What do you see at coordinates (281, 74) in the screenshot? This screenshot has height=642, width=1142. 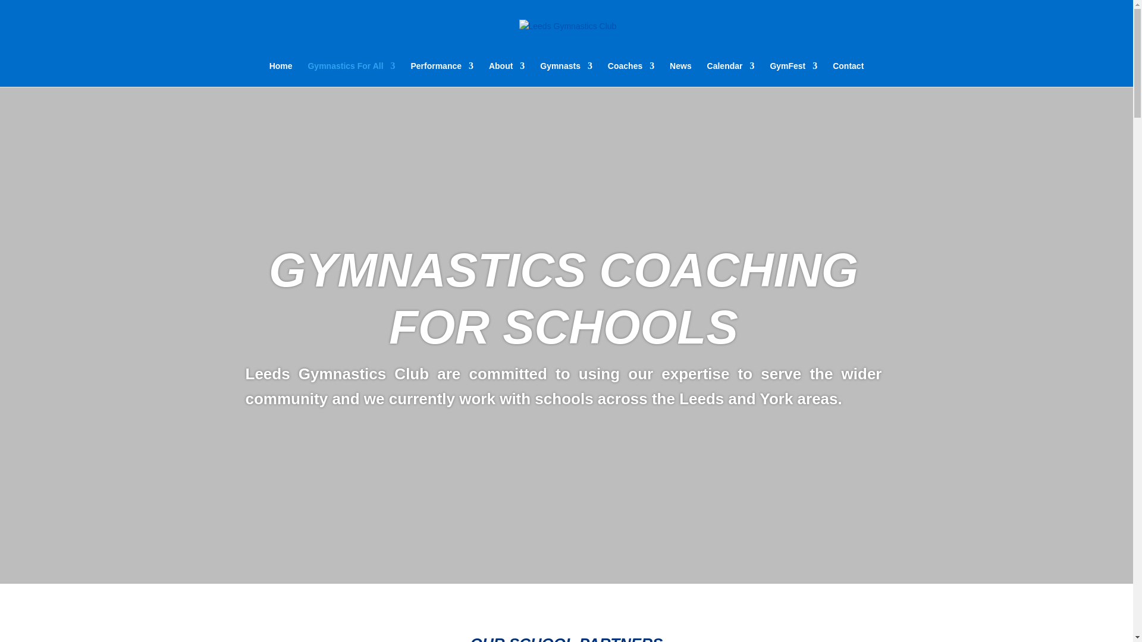 I see `Home` at bounding box center [281, 74].